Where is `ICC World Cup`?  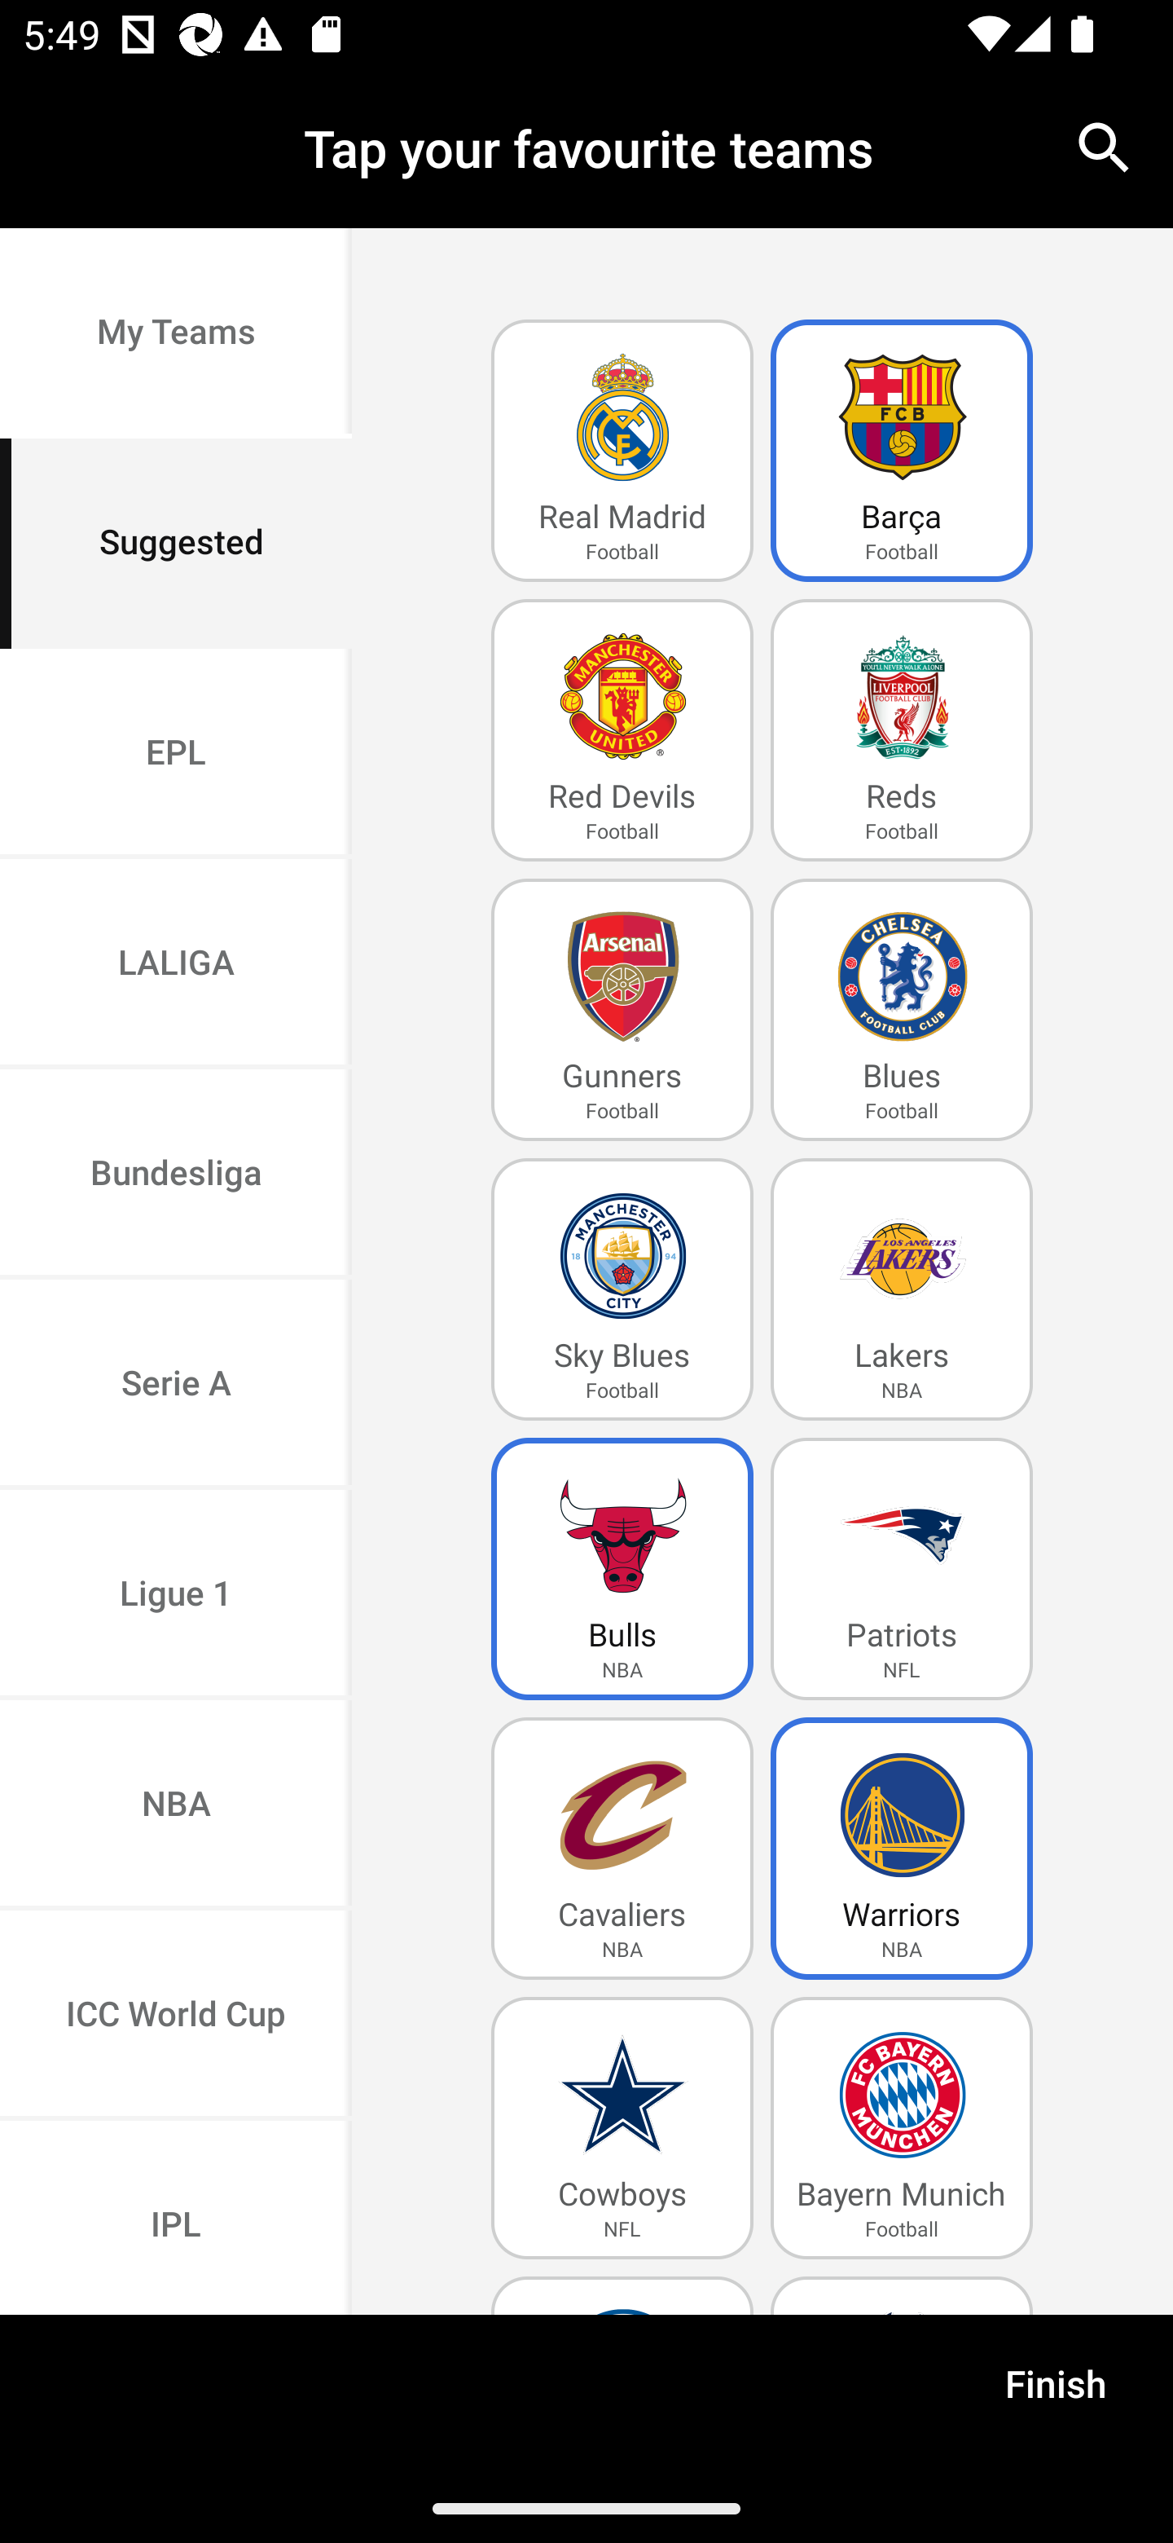 ICC World Cup is located at coordinates (176, 2015).